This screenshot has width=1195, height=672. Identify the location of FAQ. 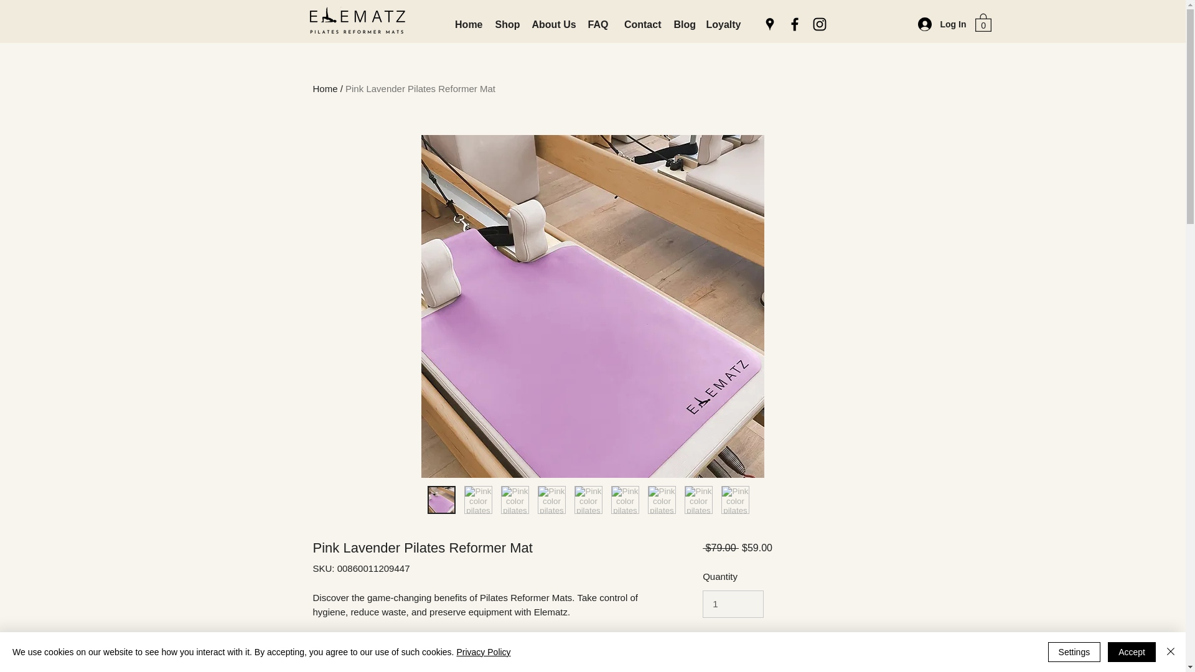
(597, 25).